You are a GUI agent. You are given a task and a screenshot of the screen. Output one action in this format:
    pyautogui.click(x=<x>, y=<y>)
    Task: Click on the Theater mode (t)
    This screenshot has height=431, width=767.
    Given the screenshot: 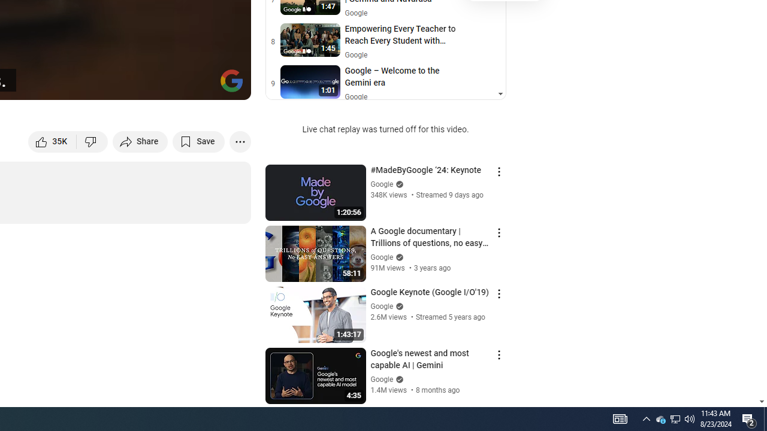 What is the action you would take?
    pyautogui.click(x=200, y=85)
    